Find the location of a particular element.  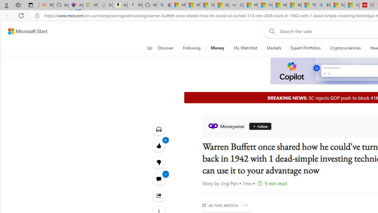

Science - MSN is located at coordinates (337, 5).